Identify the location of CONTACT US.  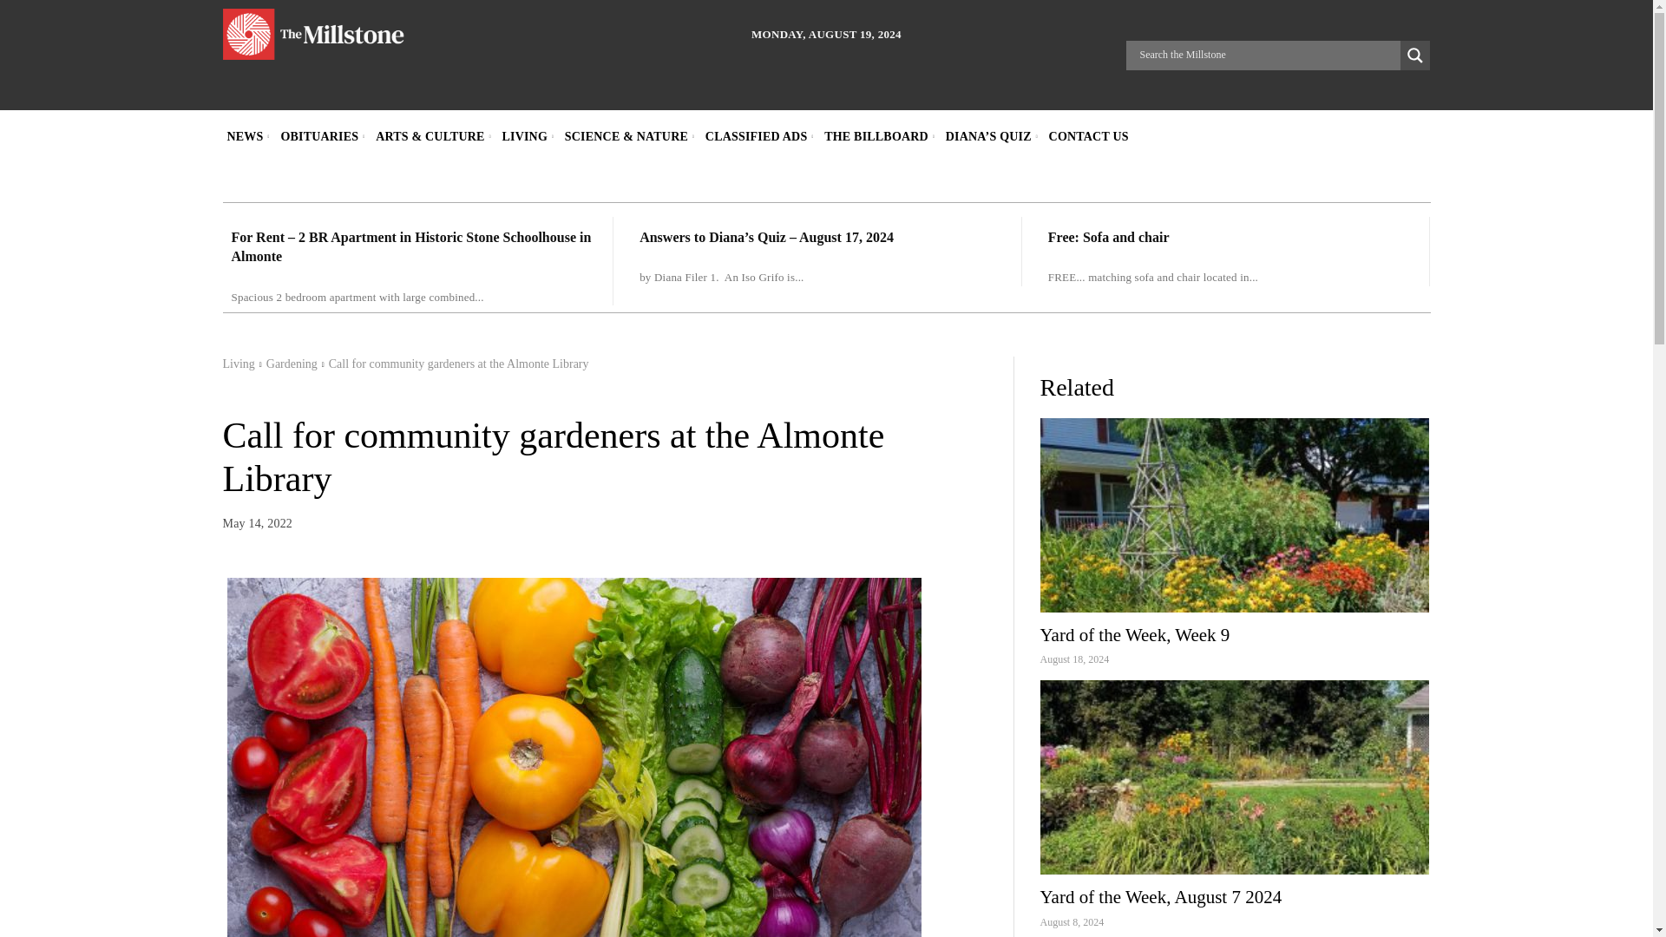
(1088, 136).